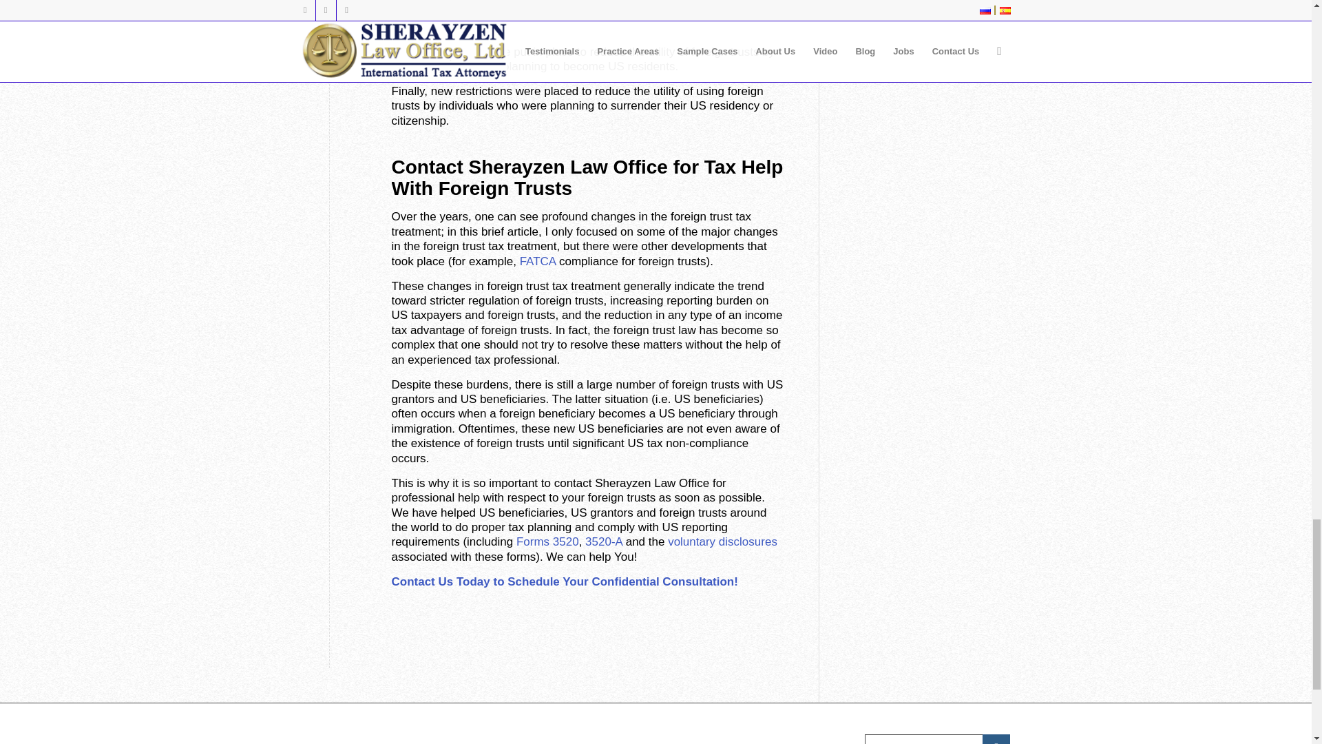 The height and width of the screenshot is (744, 1322). What do you see at coordinates (604, 541) in the screenshot?
I see `3520-A` at bounding box center [604, 541].